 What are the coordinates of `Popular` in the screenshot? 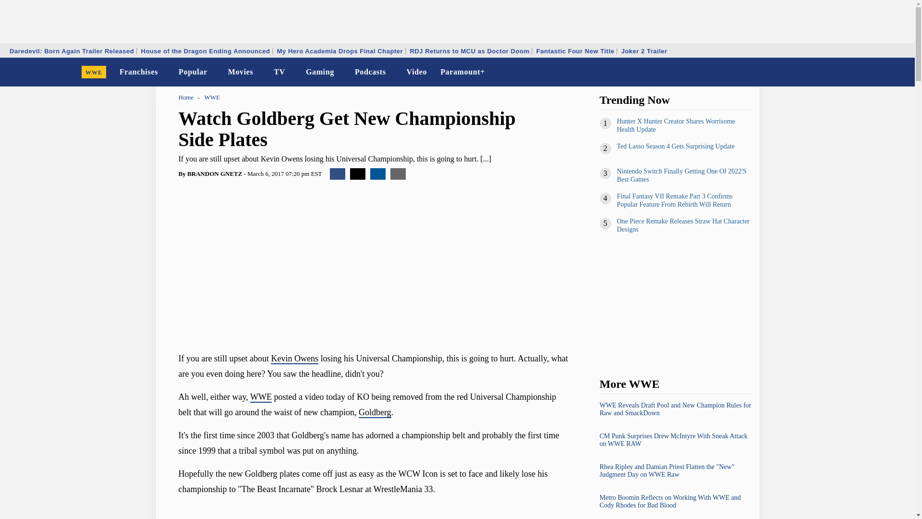 It's located at (193, 72).